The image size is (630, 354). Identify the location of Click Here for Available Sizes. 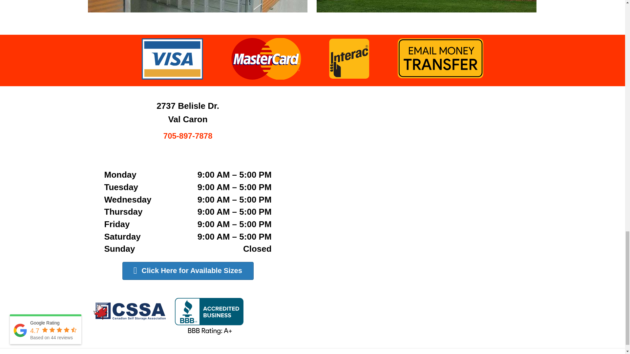
(188, 271).